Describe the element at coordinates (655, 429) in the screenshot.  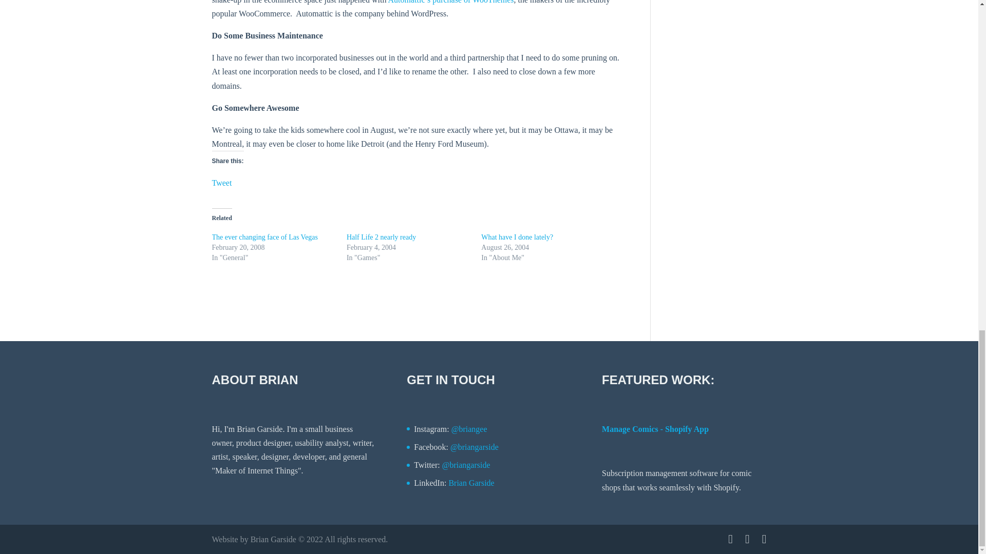
I see `Manage Comics - Shopify App` at that location.